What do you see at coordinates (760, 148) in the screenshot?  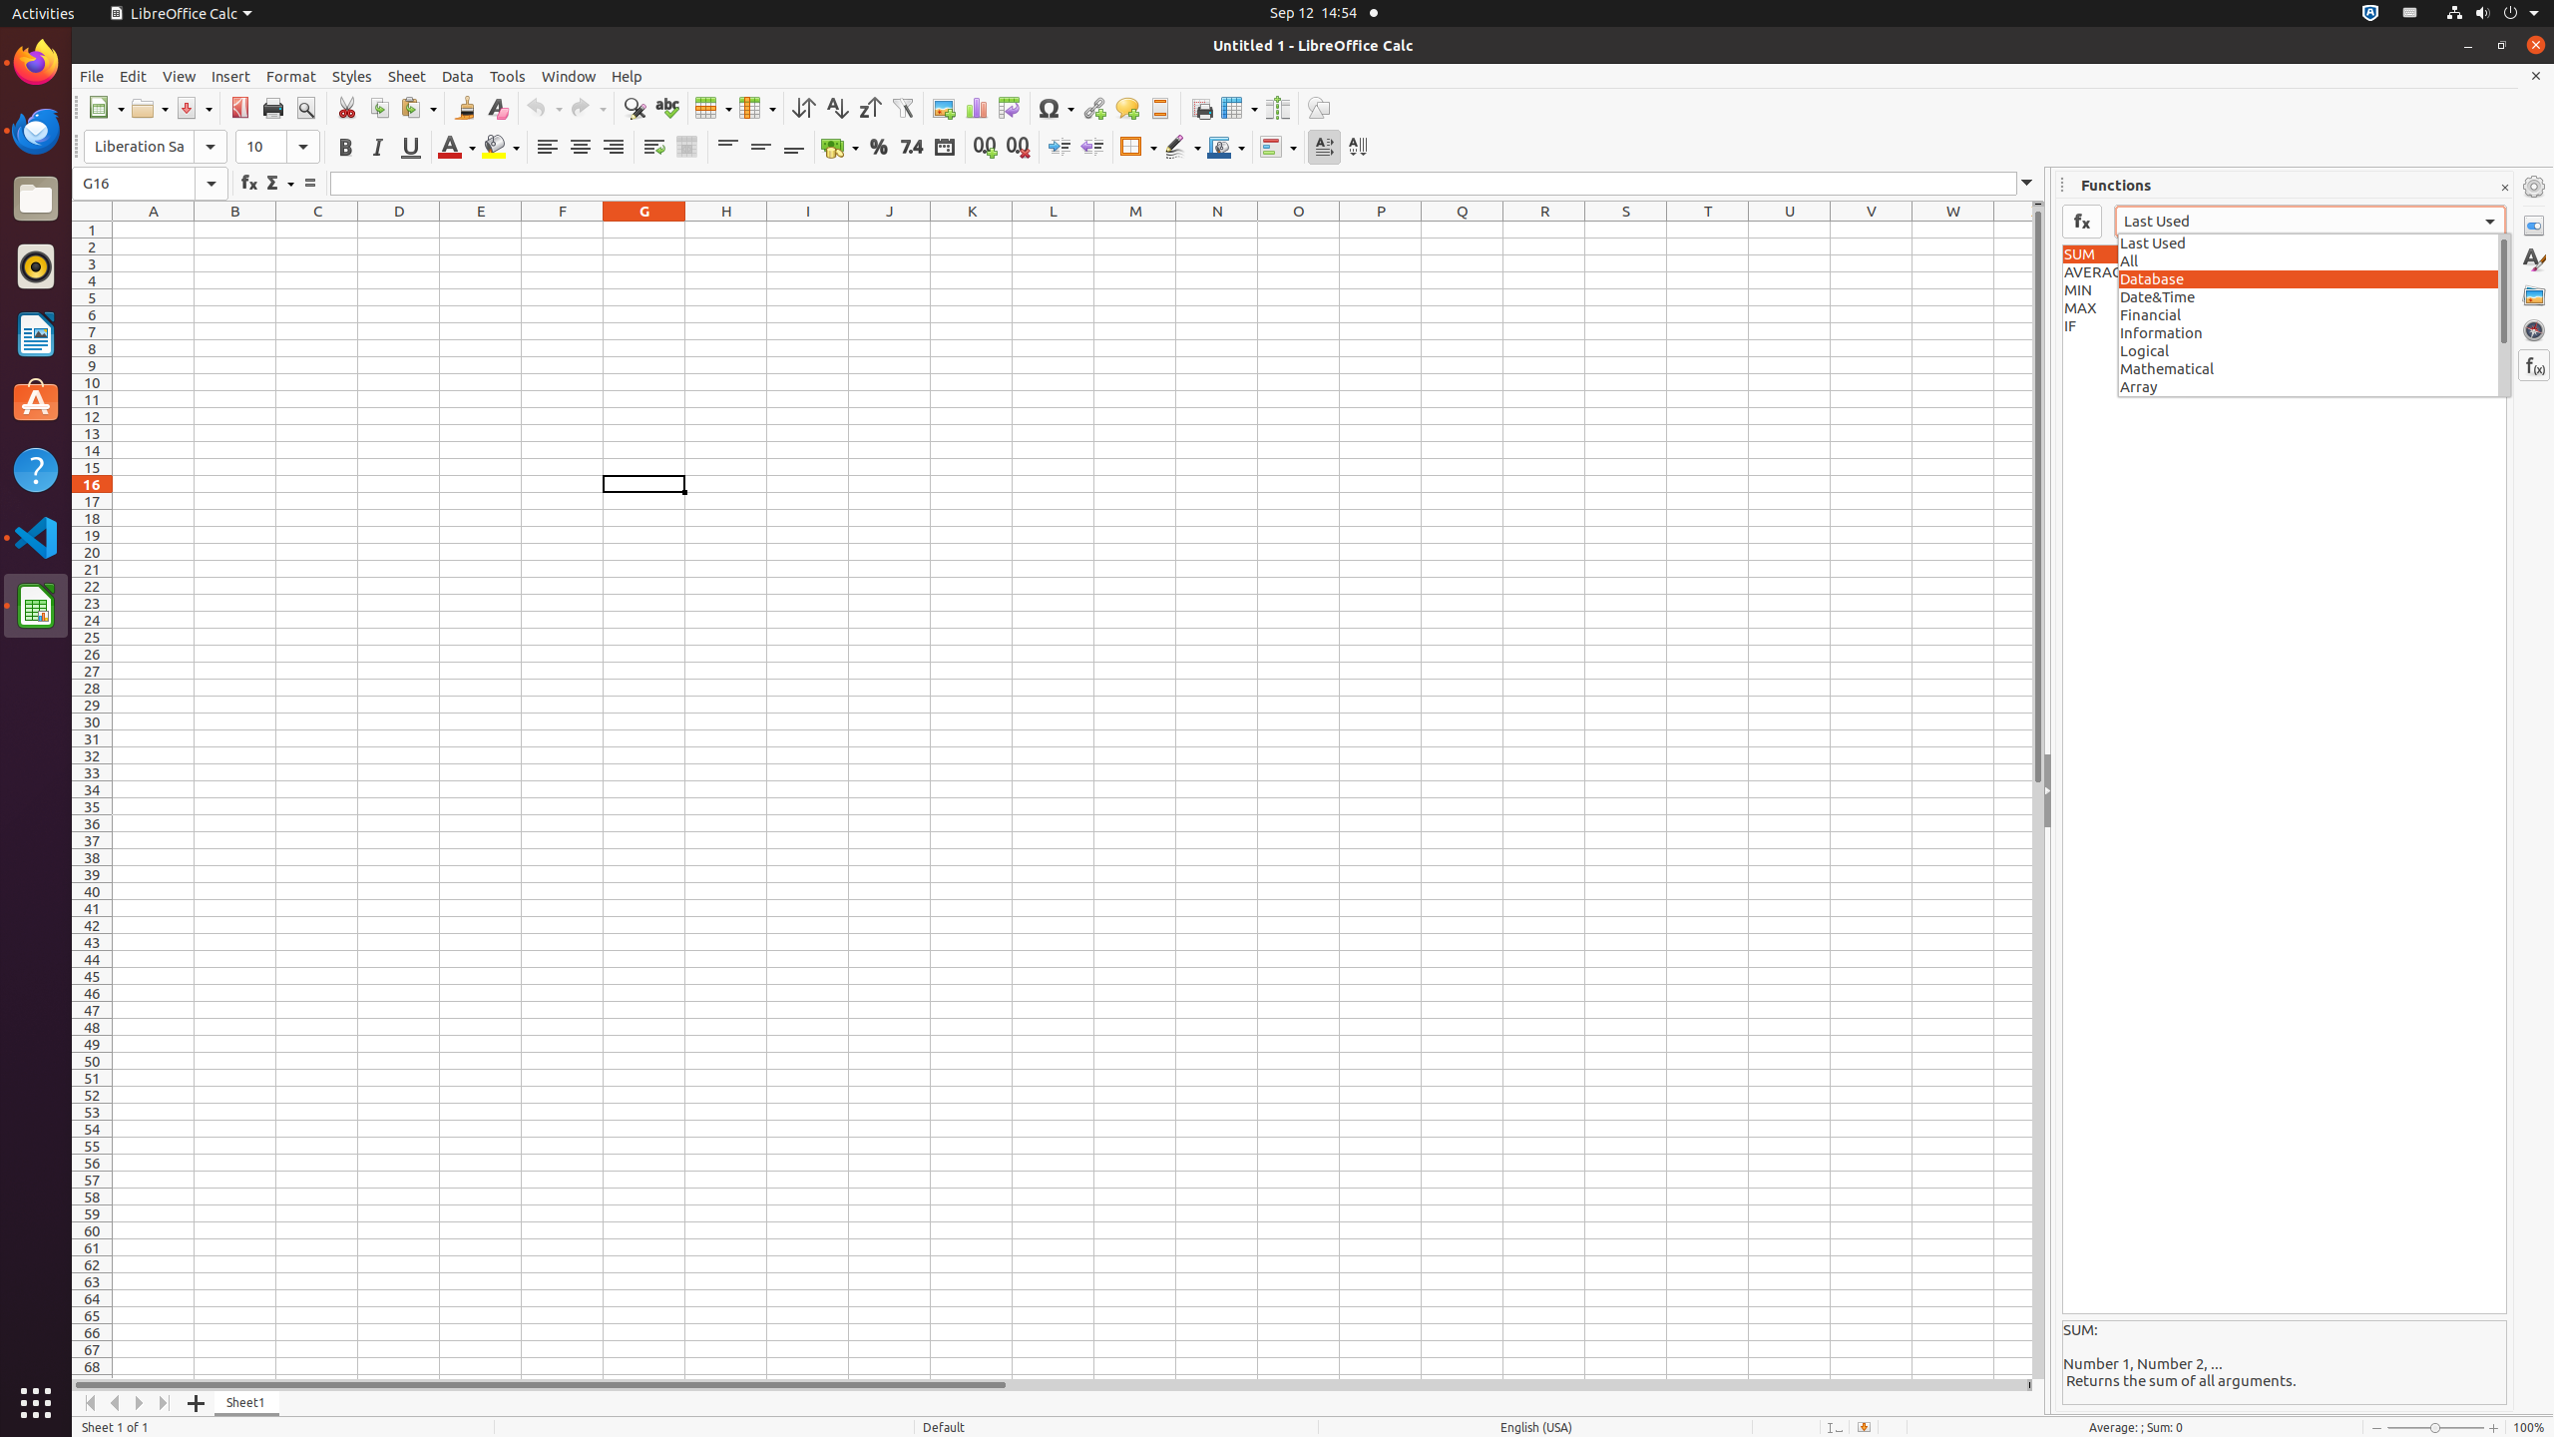 I see `Center Vertically` at bounding box center [760, 148].